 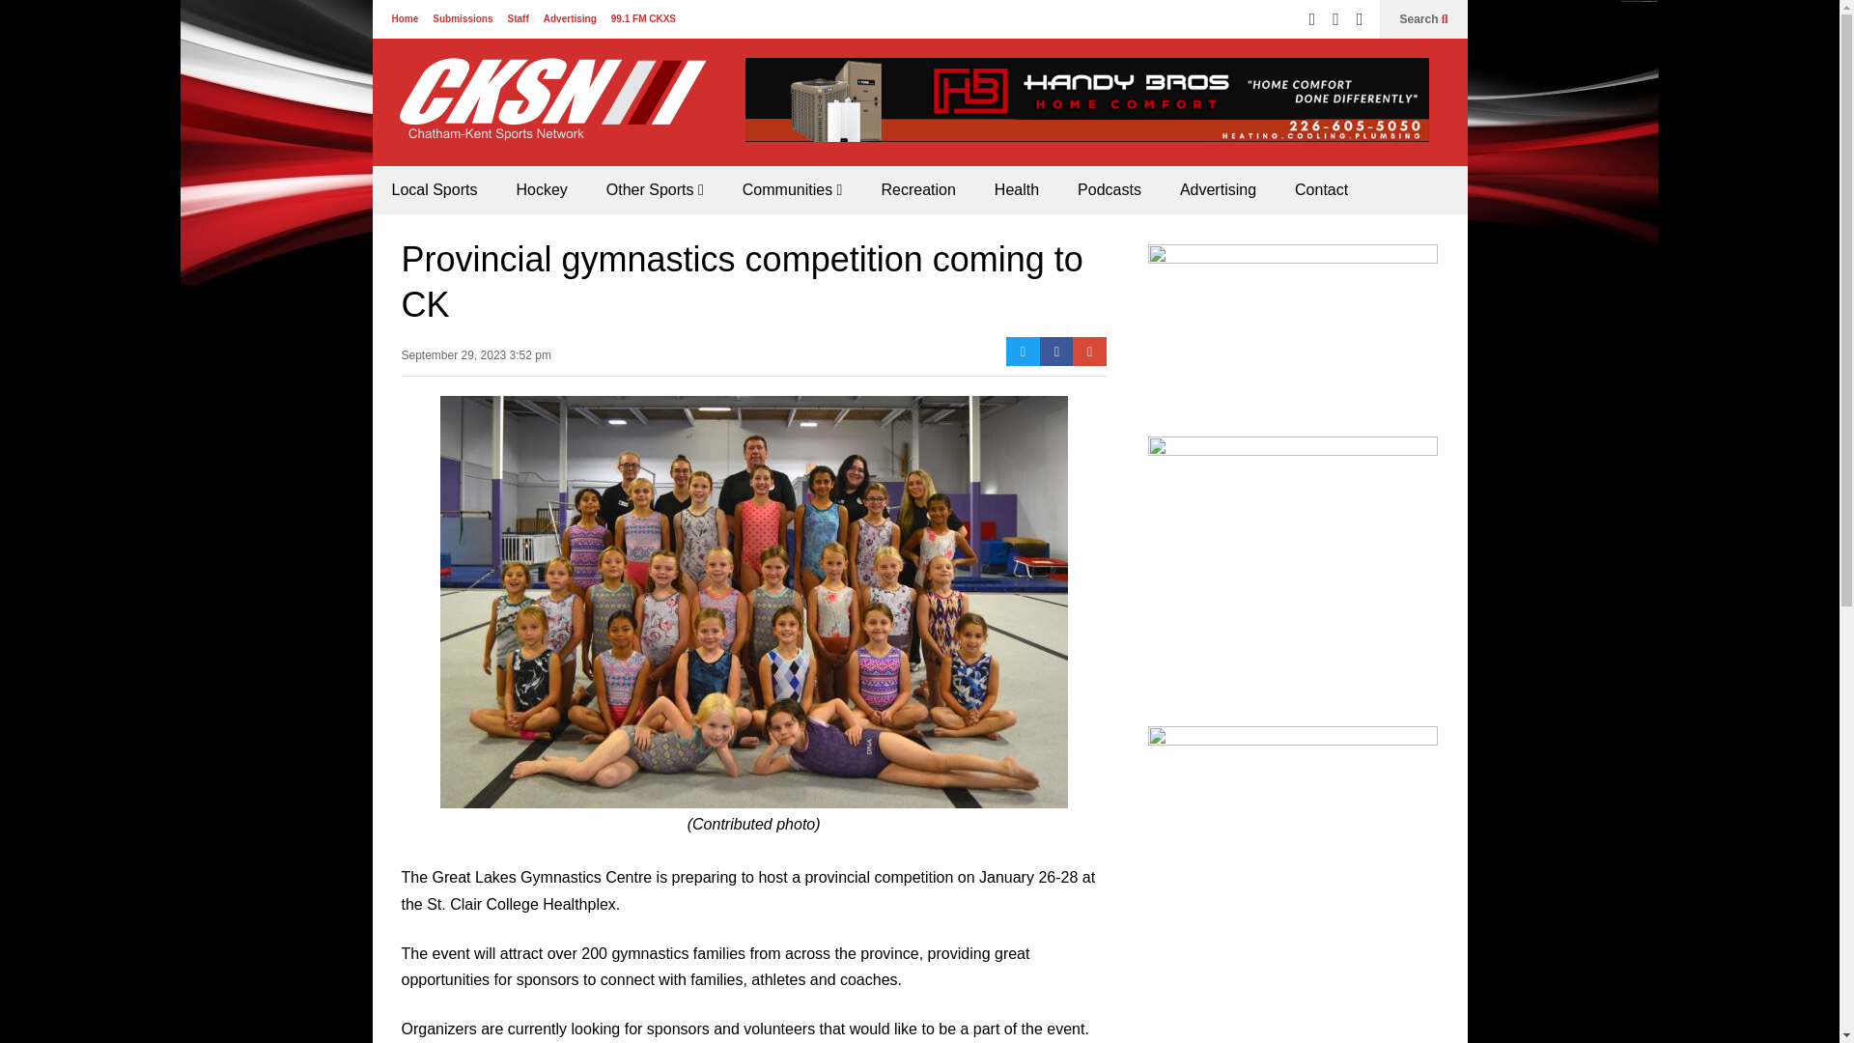 What do you see at coordinates (1056, 352) in the screenshot?
I see `Facebook` at bounding box center [1056, 352].